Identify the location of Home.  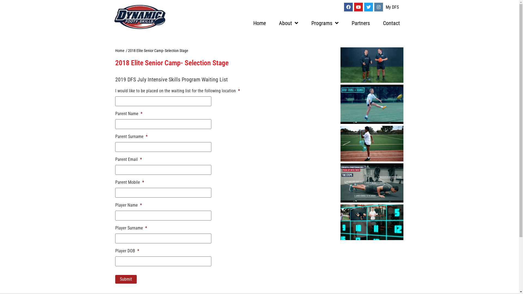
(260, 23).